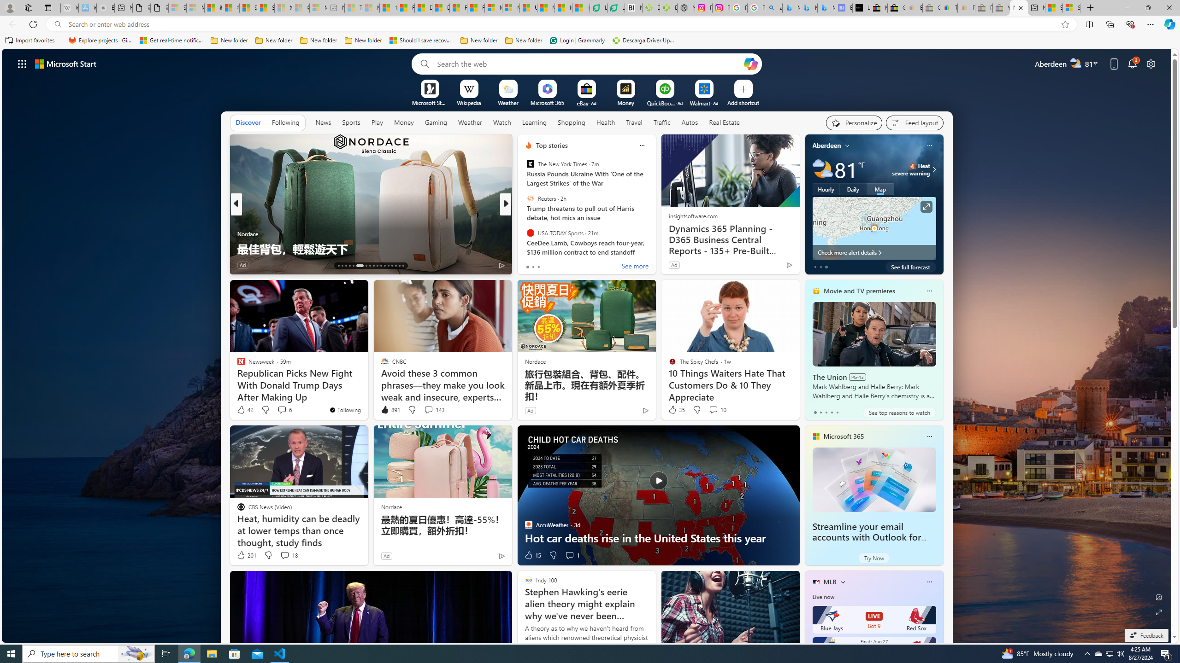 The width and height of the screenshot is (1180, 663). Describe the element at coordinates (826, 8) in the screenshot. I see `Microsoft Bing Travel - Shangri-La Hotel Bangkok` at that location.